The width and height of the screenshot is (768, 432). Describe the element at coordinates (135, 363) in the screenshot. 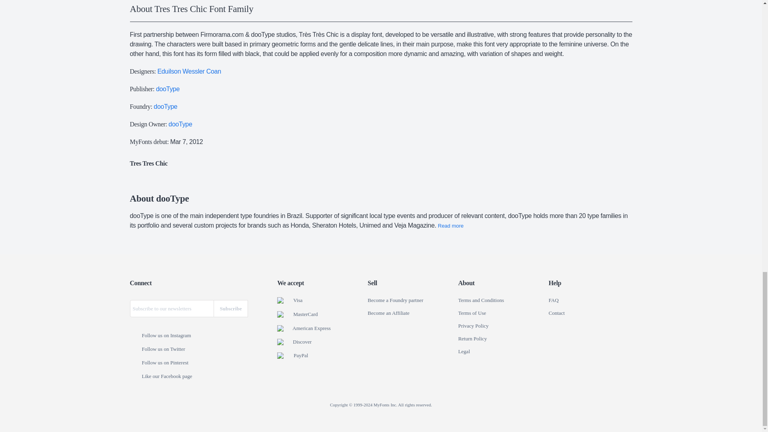

I see `Follow us on Pinterest` at that location.